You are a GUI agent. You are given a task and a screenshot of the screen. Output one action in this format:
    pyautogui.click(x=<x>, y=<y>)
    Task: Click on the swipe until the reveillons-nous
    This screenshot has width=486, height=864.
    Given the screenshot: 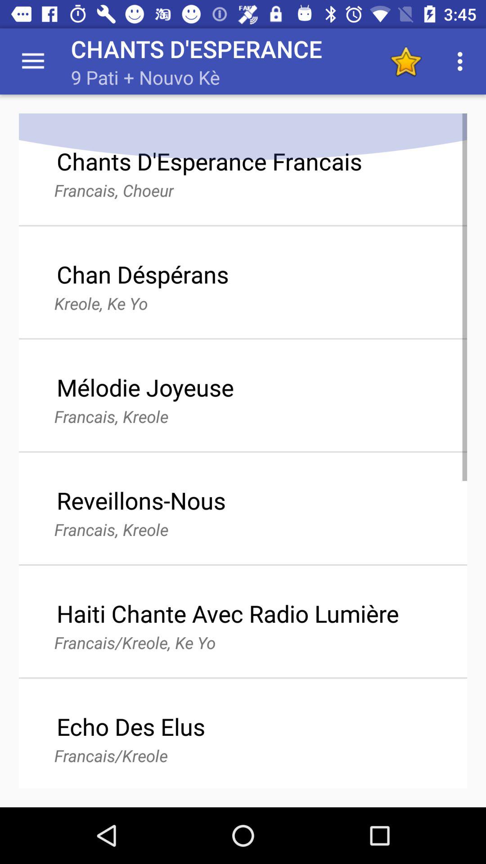 What is the action you would take?
    pyautogui.click(x=141, y=500)
    